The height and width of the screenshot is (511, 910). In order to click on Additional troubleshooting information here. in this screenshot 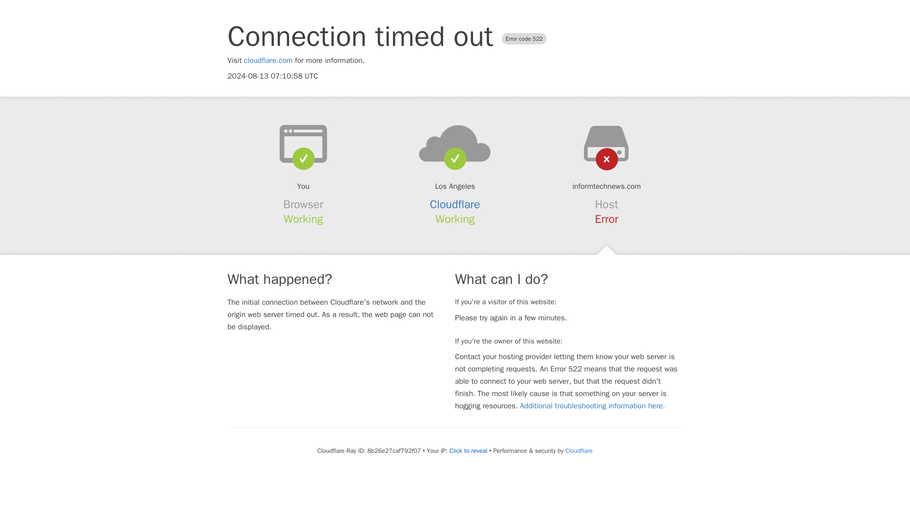, I will do `click(592, 406)`.